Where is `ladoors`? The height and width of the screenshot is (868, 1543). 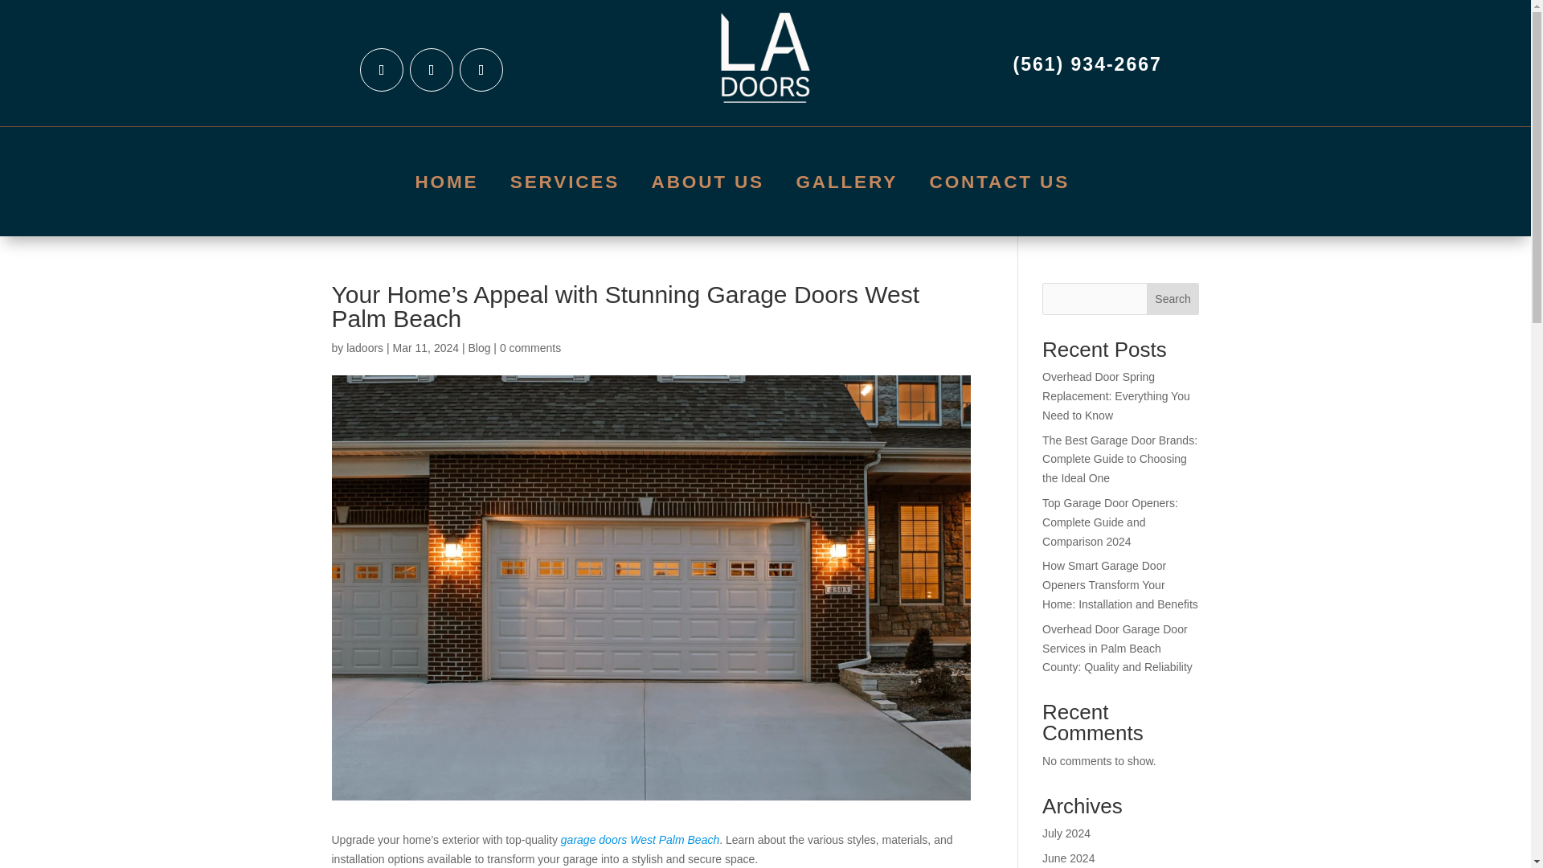
ladoors is located at coordinates (364, 347).